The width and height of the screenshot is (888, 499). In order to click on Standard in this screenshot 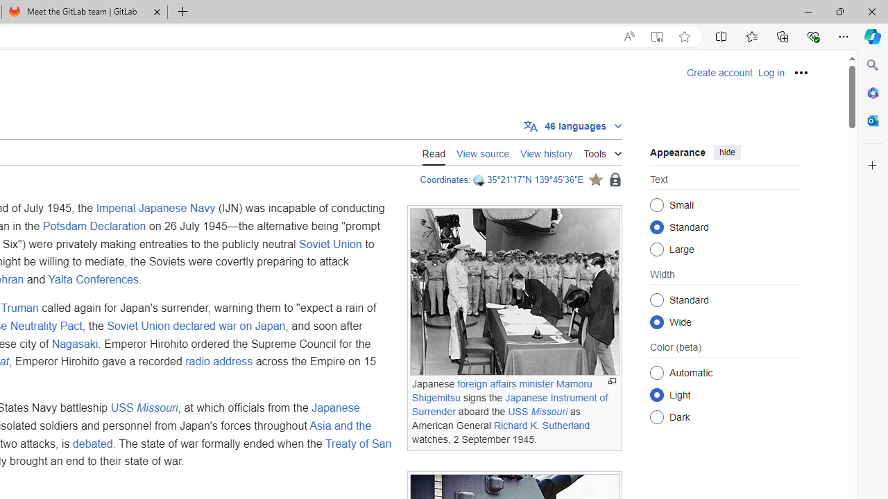, I will do `click(656, 299)`.